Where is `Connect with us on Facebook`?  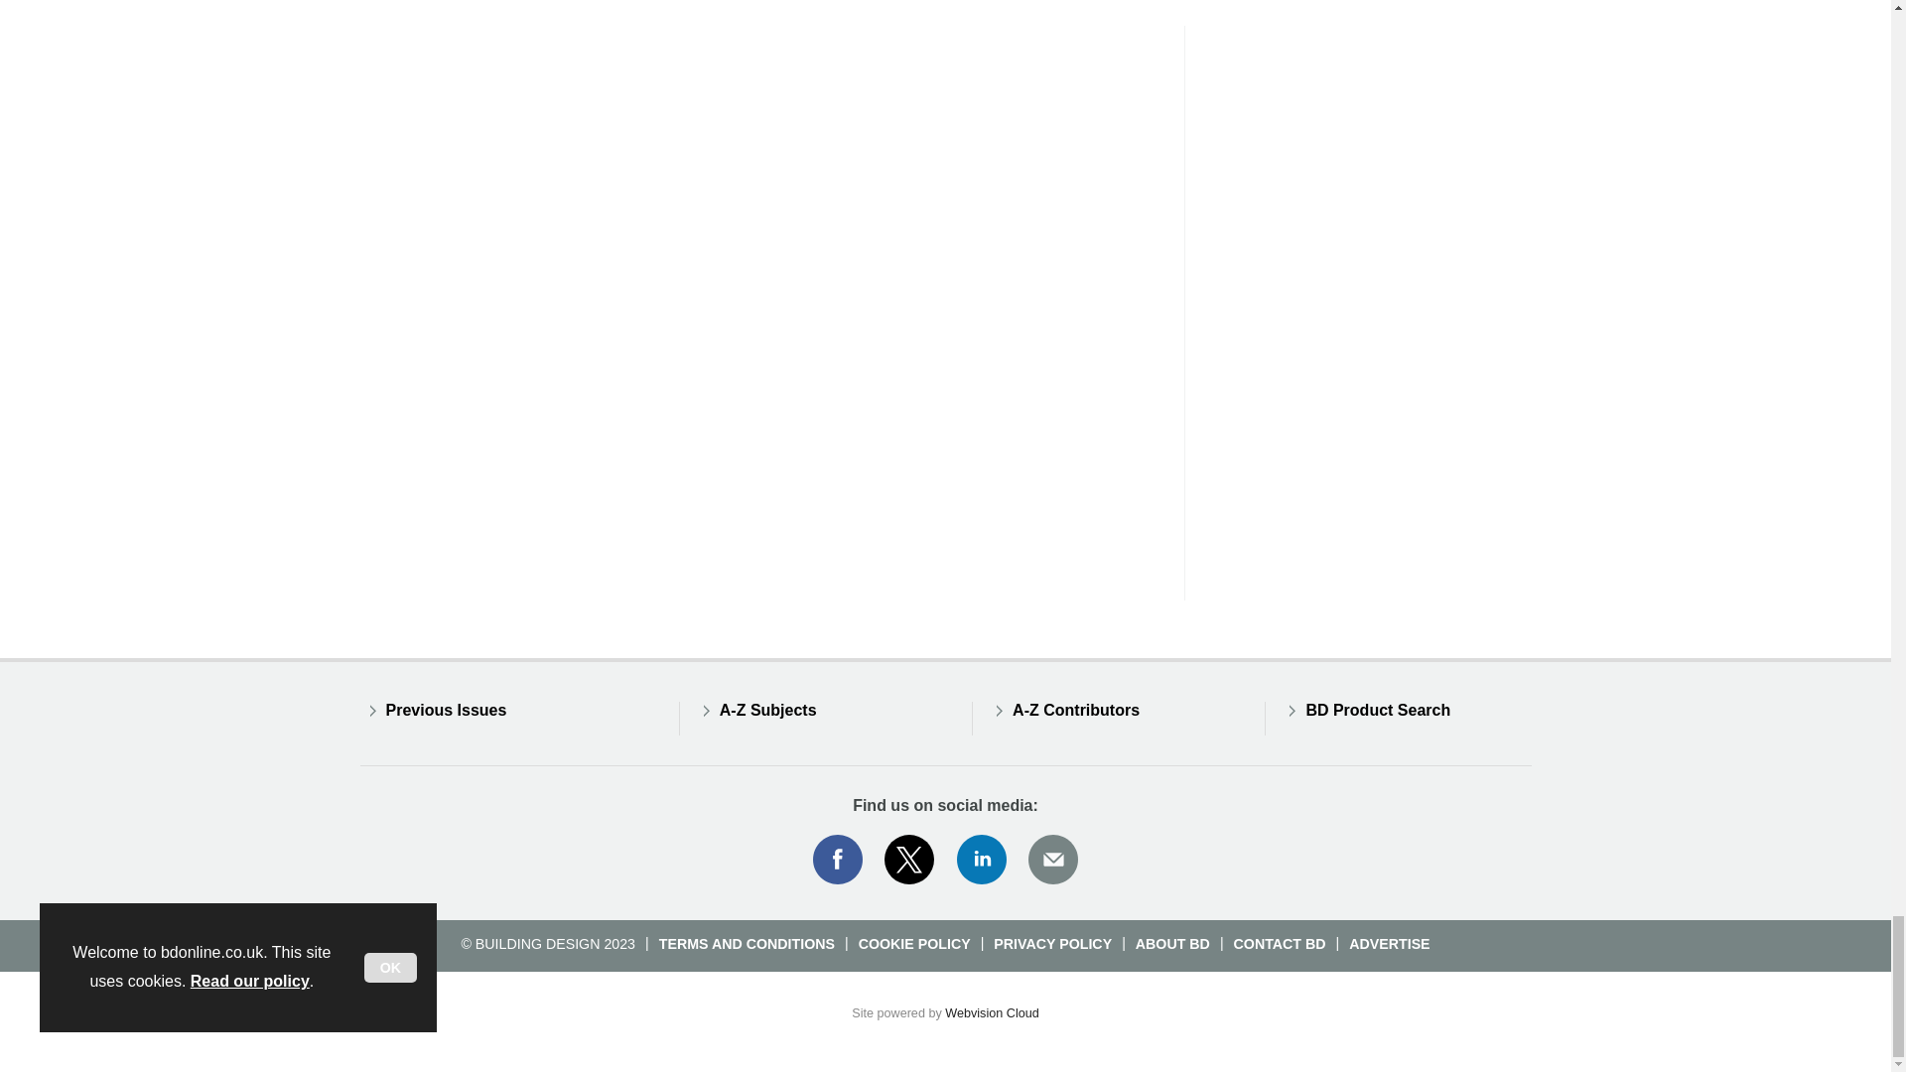 Connect with us on Facebook is located at coordinates (837, 860).